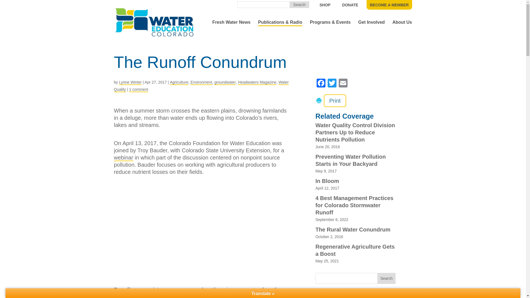 Image resolution: width=530 pixels, height=298 pixels. Describe the element at coordinates (350, 5) in the screenshot. I see `DONATE` at that location.